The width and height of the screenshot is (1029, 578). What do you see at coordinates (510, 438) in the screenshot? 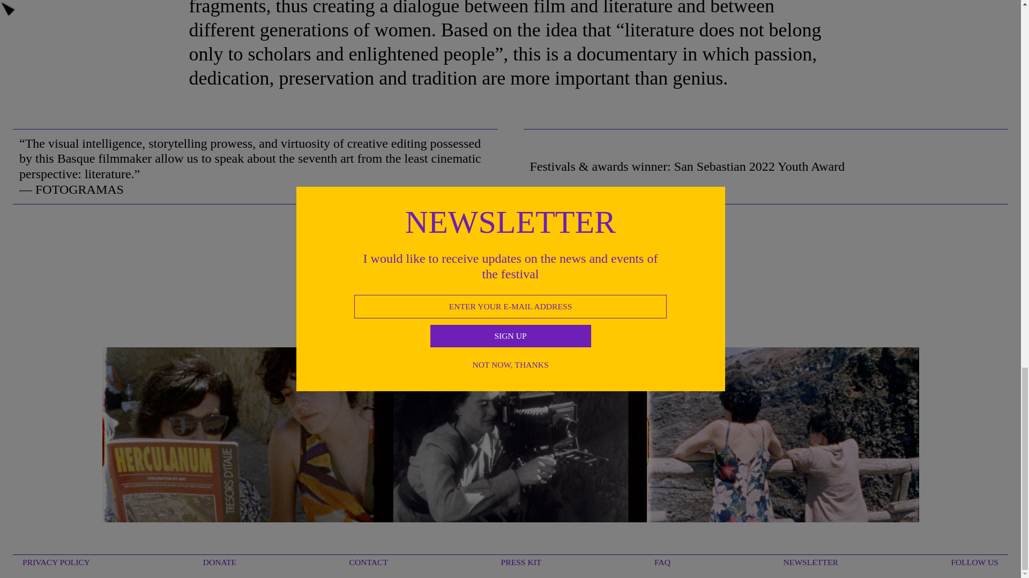
I see `A LOS LIBROS Y A LAS MUJERES CANTO 2` at bounding box center [510, 438].